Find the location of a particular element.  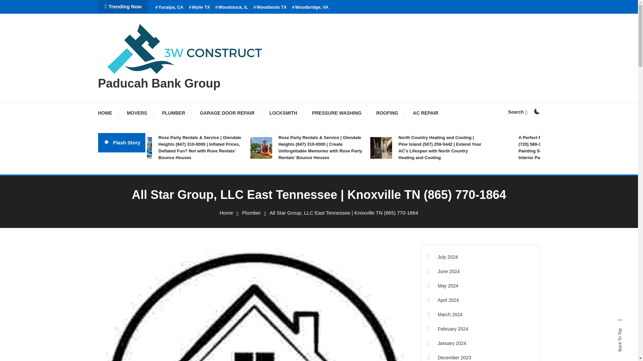

Wylie TX is located at coordinates (200, 7).